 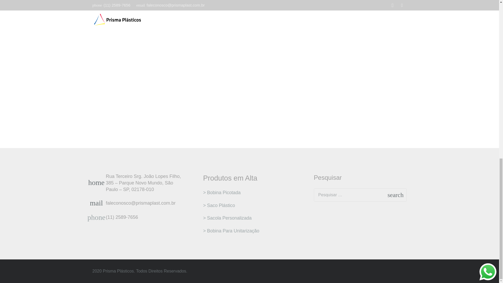 I want to click on home, so click(x=99, y=183).